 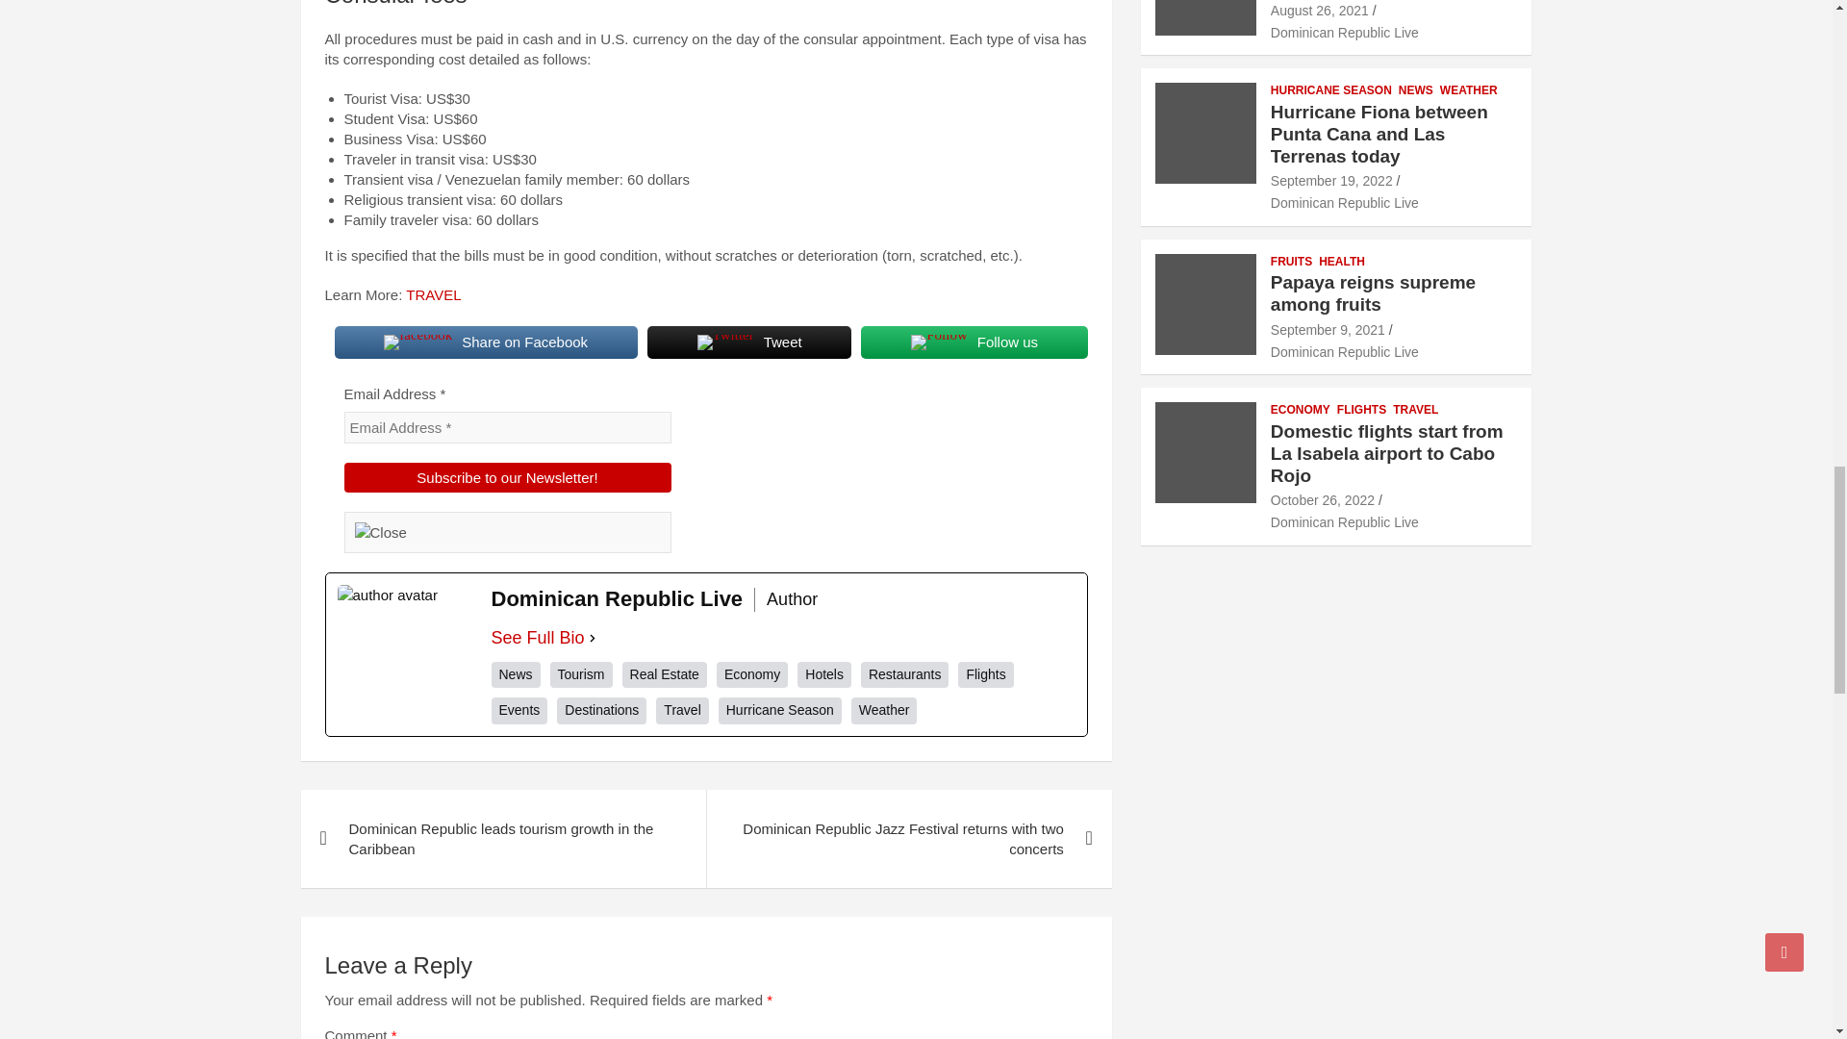 I want to click on TRAVEL, so click(x=433, y=294).